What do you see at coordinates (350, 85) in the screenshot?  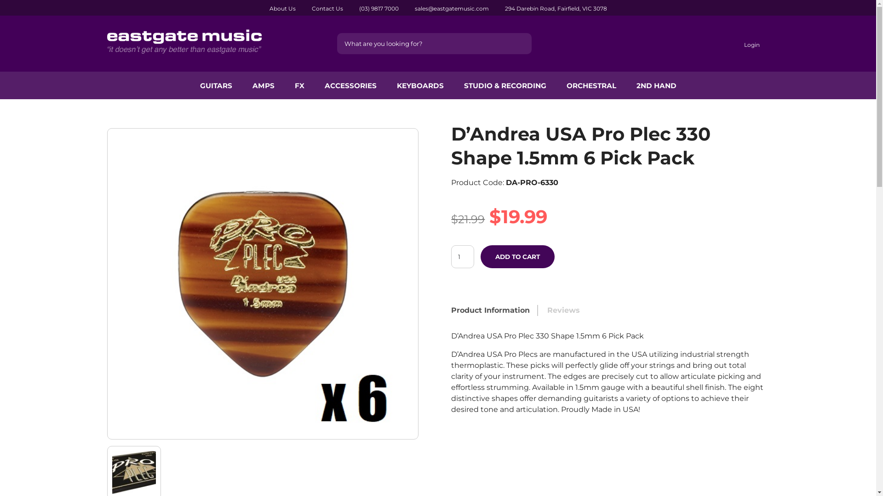 I see `ACCESSORIES` at bounding box center [350, 85].